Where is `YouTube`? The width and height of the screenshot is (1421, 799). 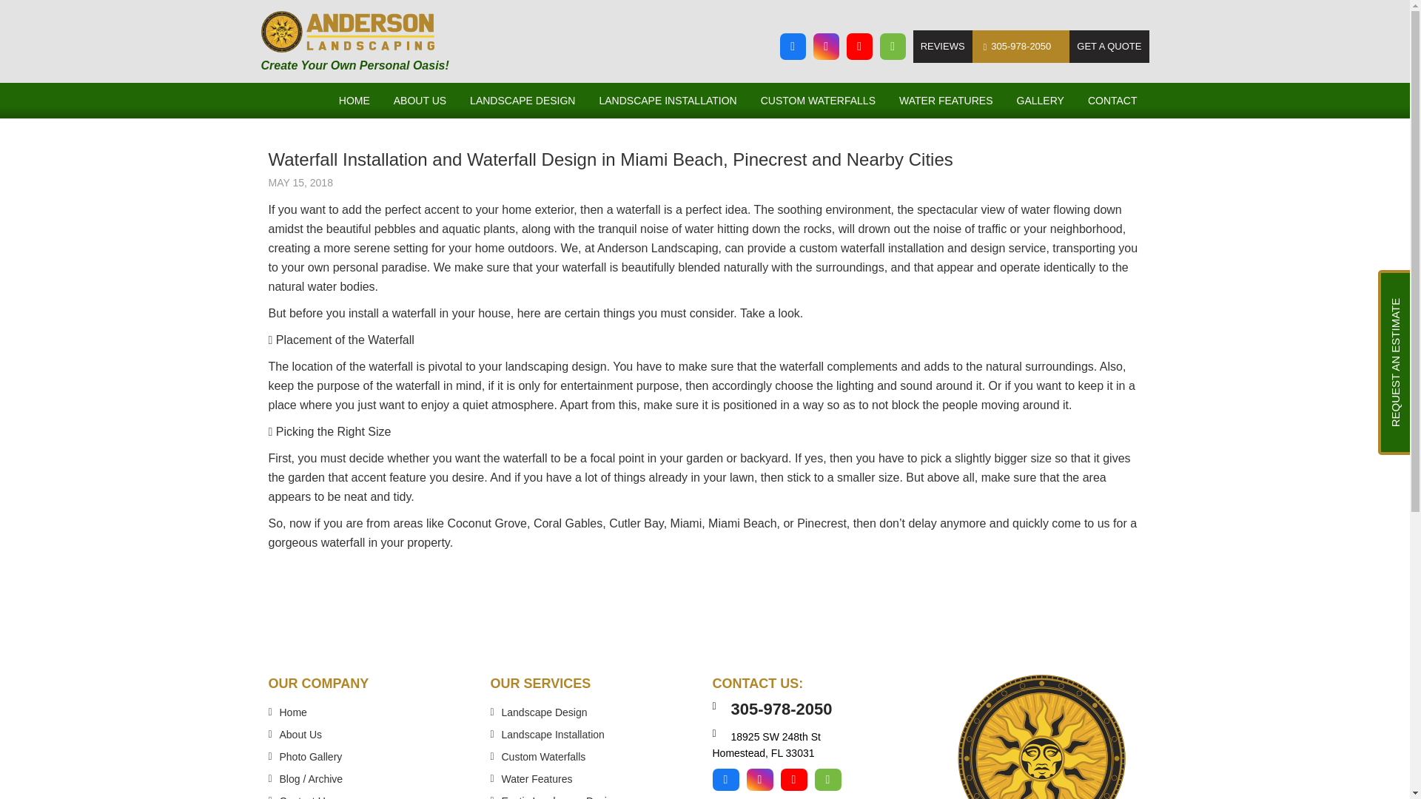 YouTube is located at coordinates (859, 47).